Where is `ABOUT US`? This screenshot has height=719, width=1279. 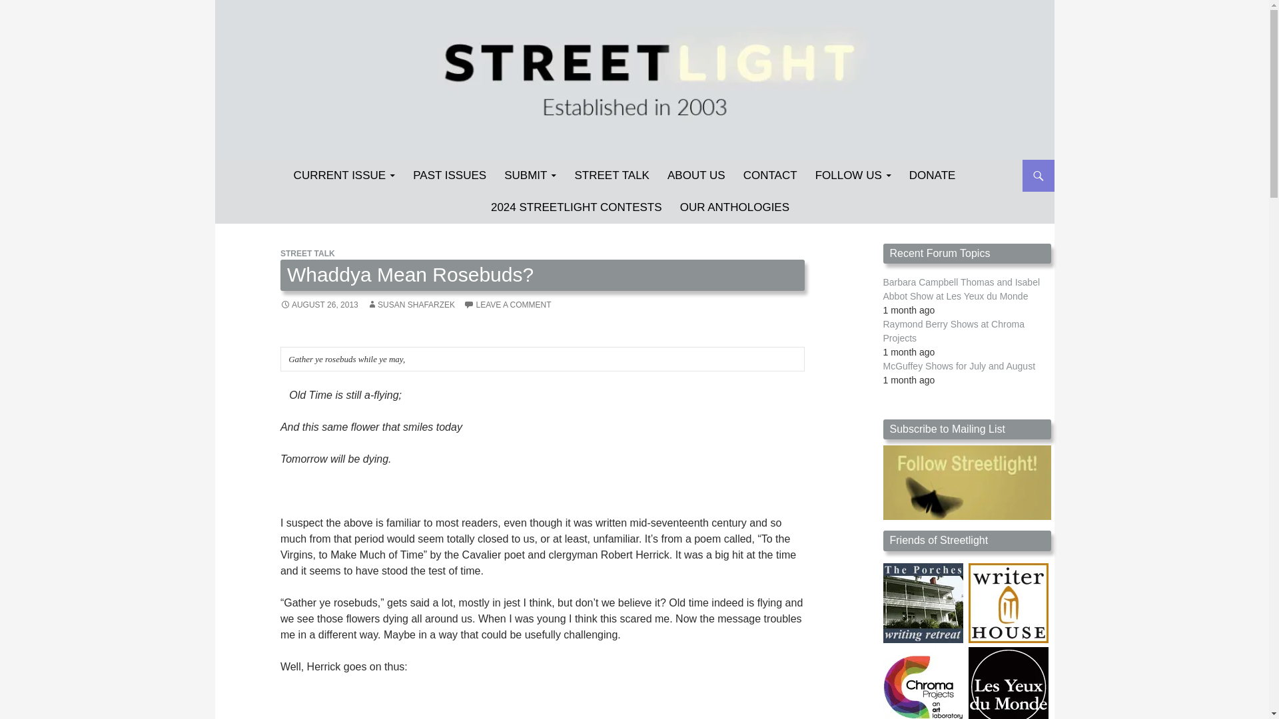 ABOUT US is located at coordinates (696, 176).